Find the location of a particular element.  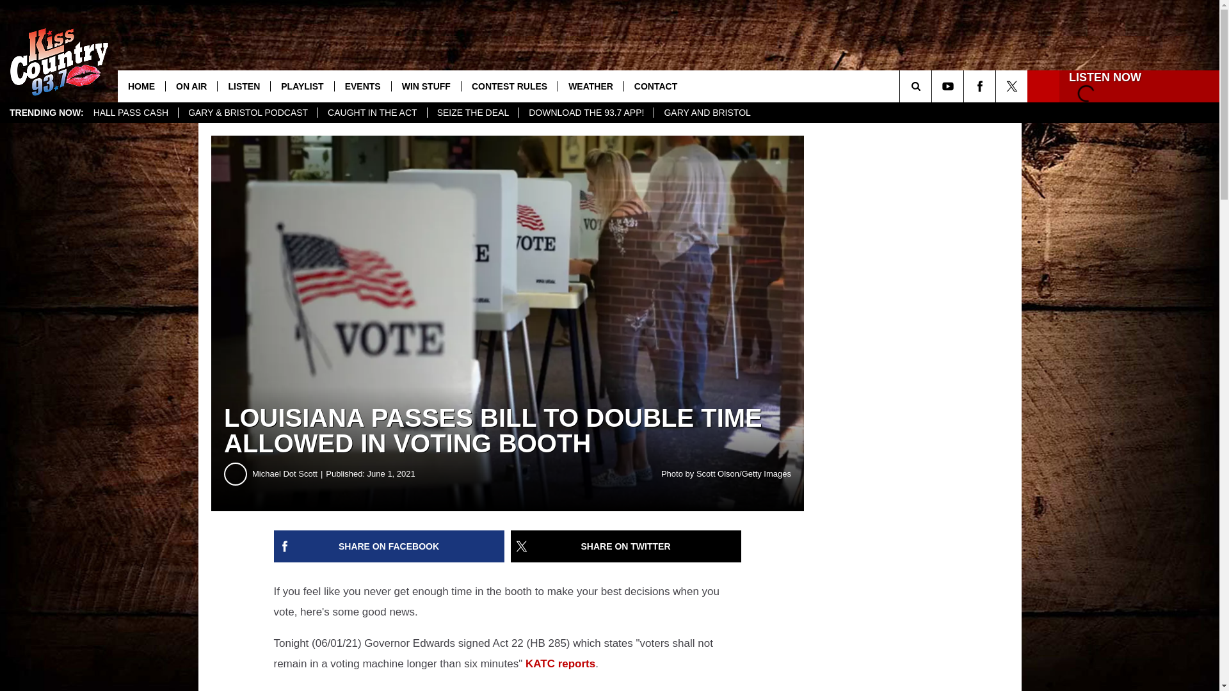

SEIZE THE DEAL is located at coordinates (472, 113).